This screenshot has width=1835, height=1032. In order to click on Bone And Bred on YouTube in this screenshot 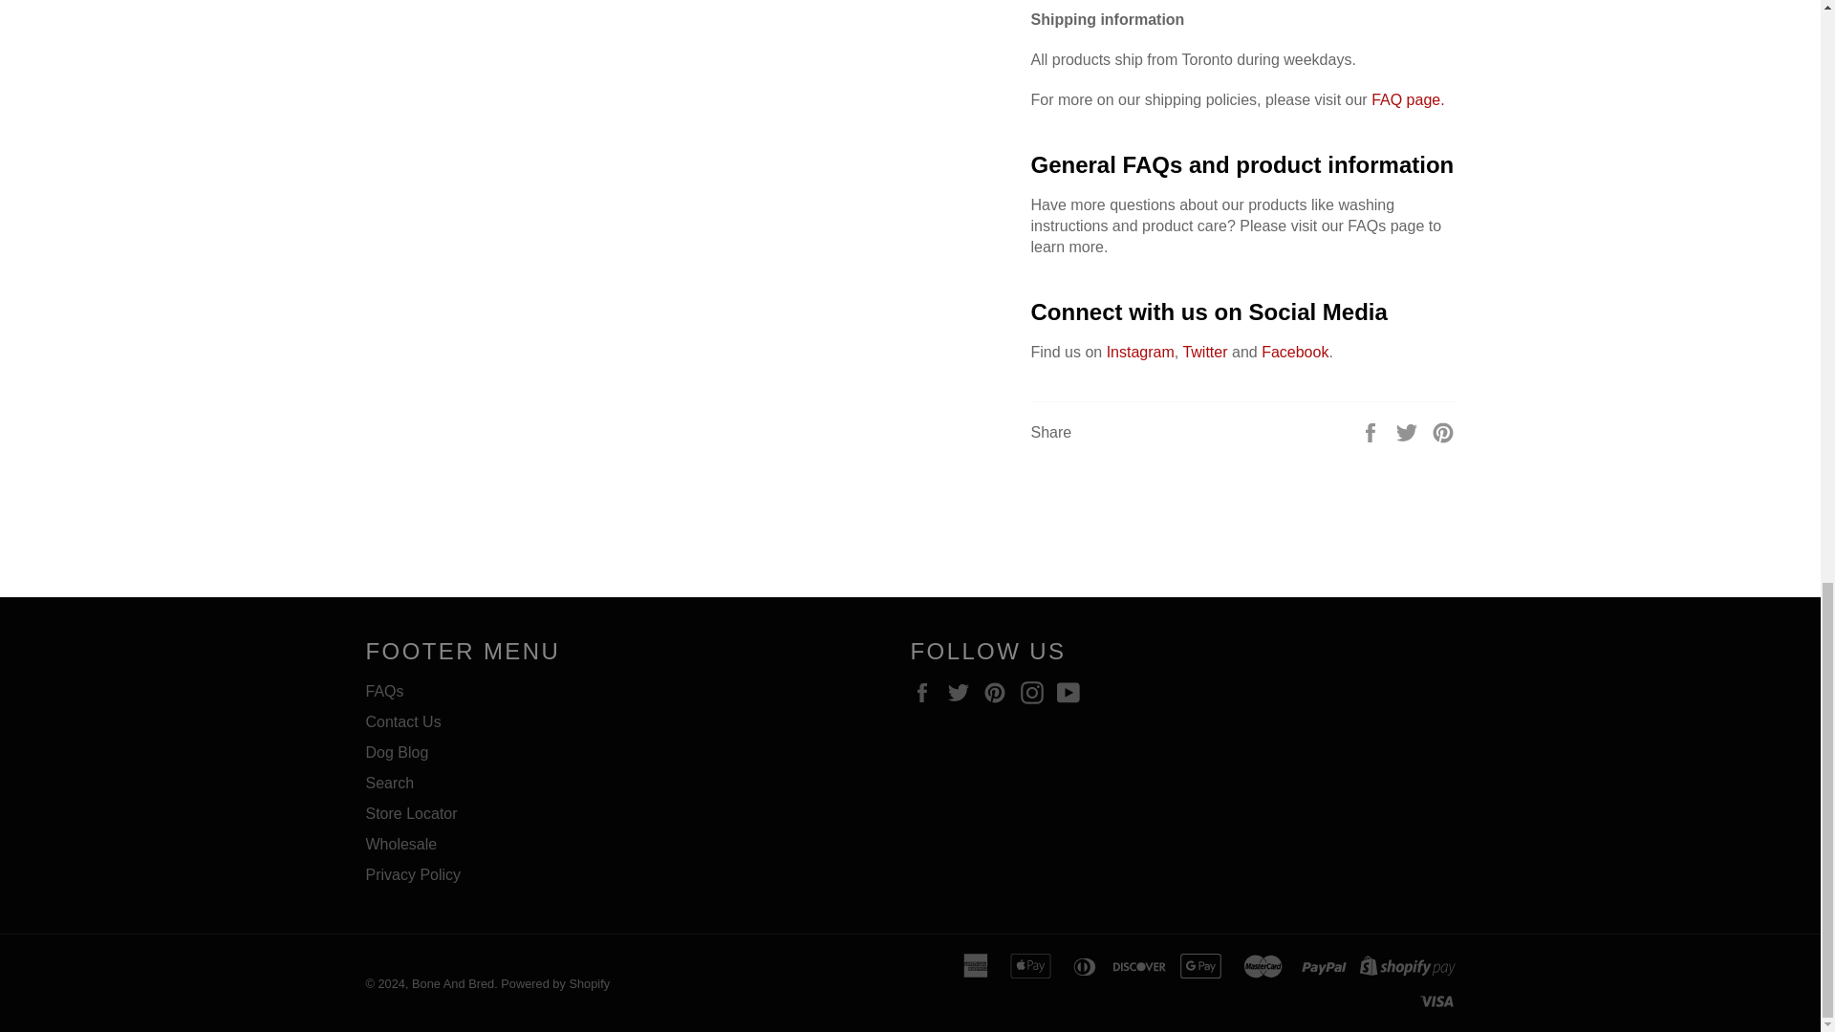, I will do `click(1072, 692)`.